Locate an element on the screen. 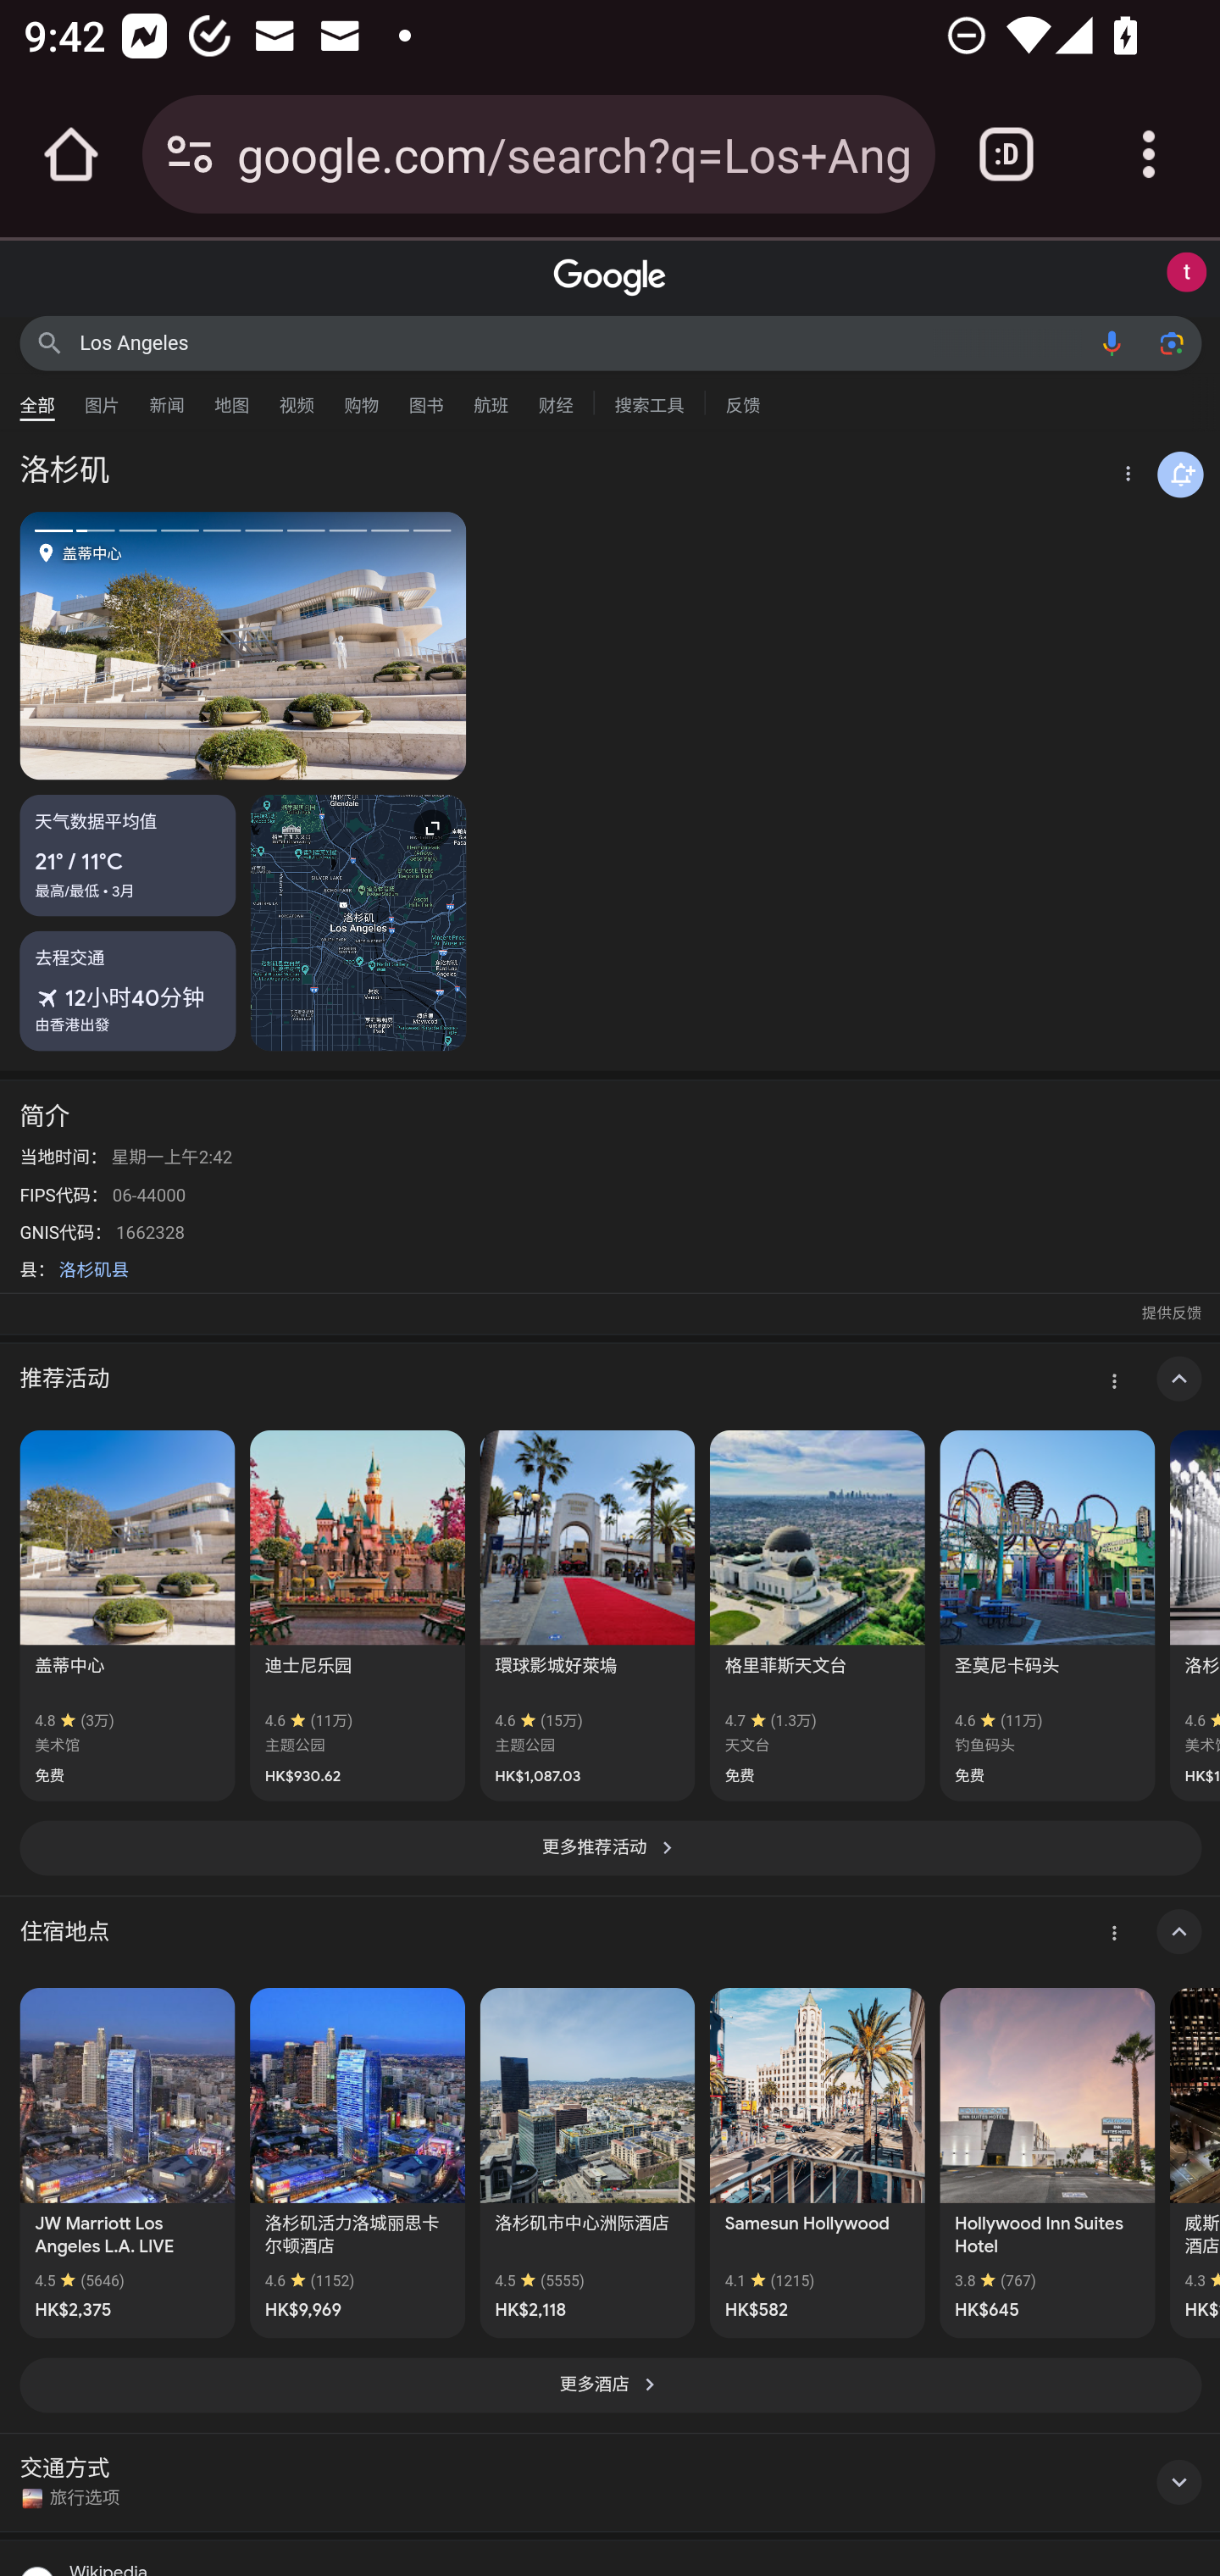 This screenshot has width=1220, height=2576. 提供反馈 is located at coordinates (1171, 1313).